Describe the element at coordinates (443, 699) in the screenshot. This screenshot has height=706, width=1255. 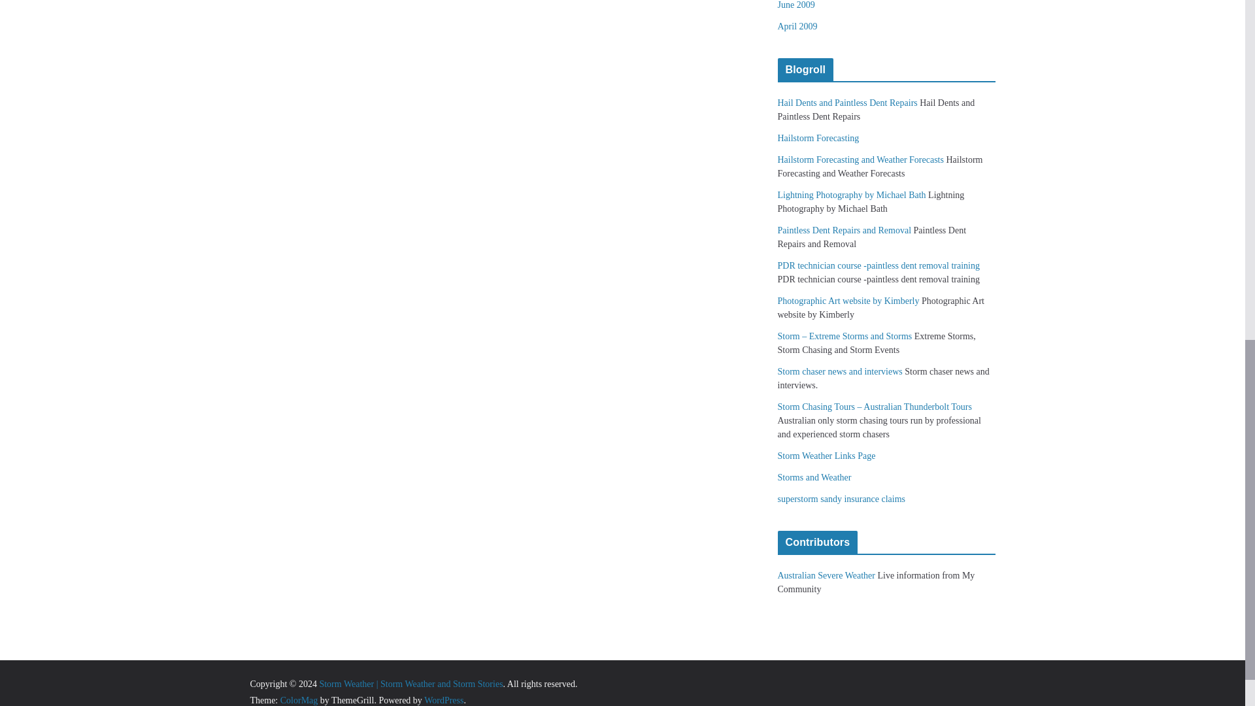
I see `WordPress` at that location.